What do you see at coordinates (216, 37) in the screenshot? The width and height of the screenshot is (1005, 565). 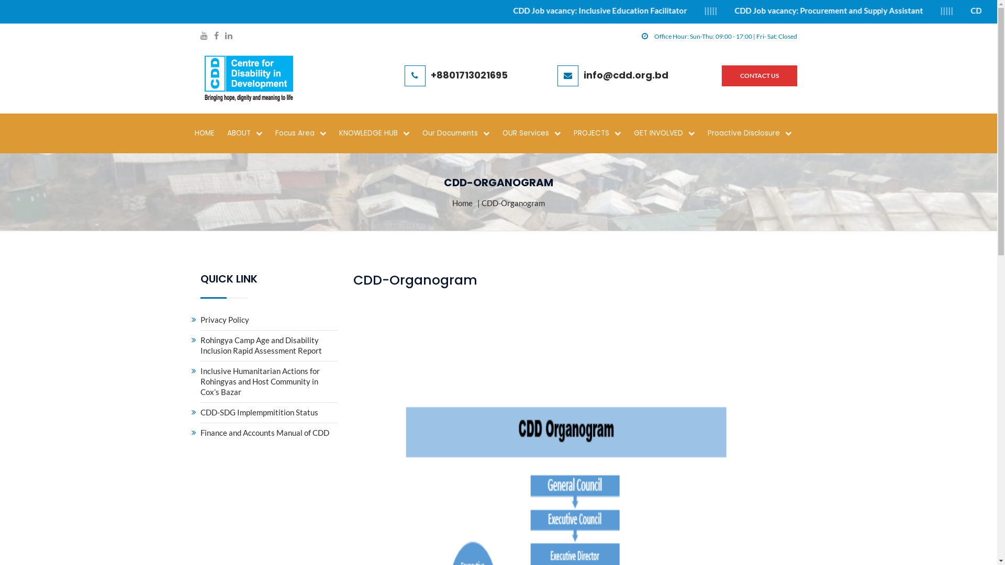 I see `facebook link` at bounding box center [216, 37].